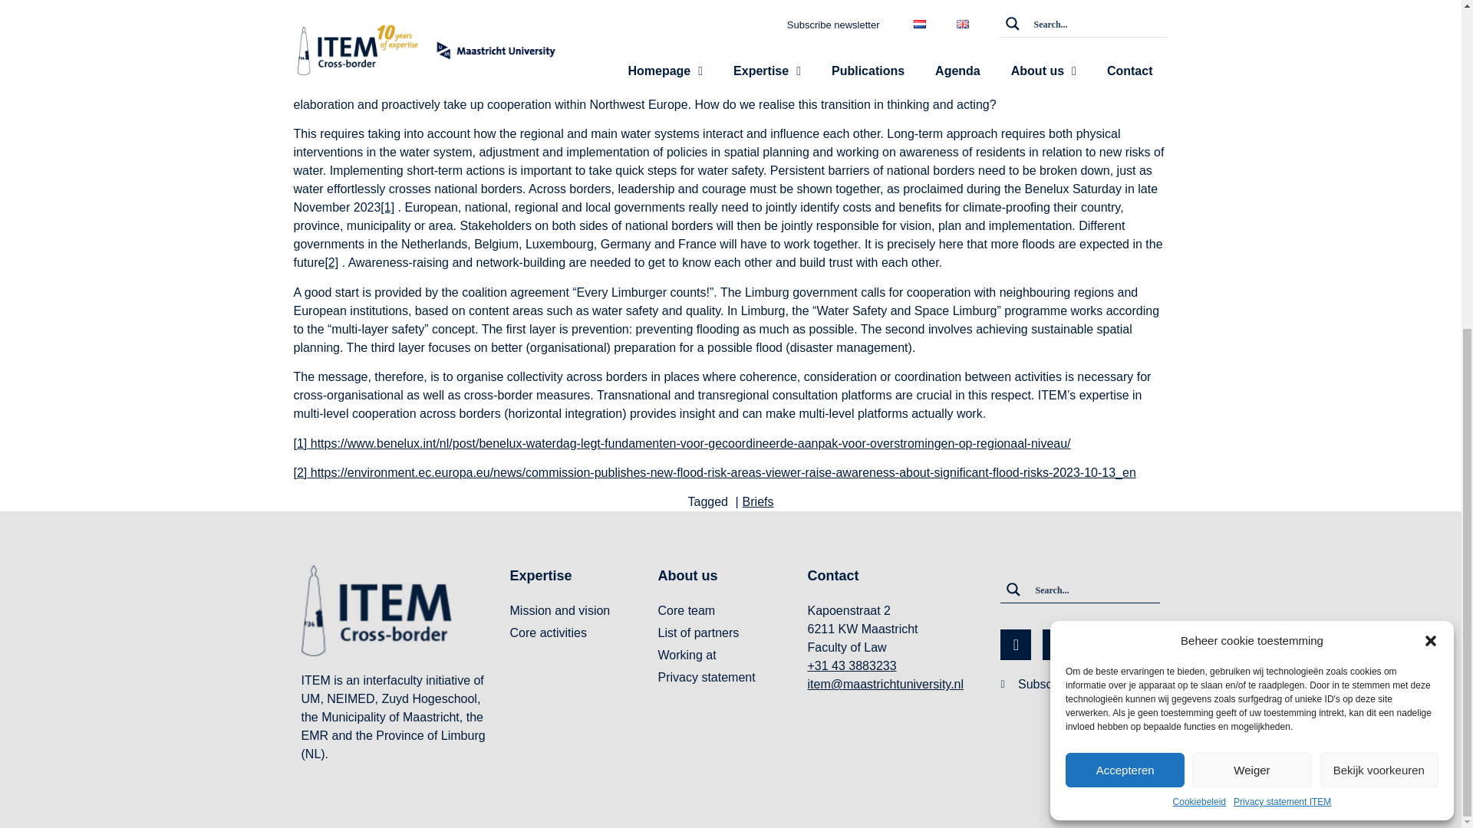  What do you see at coordinates (1283, 262) in the screenshot?
I see `Privacy statement ITEM` at bounding box center [1283, 262].